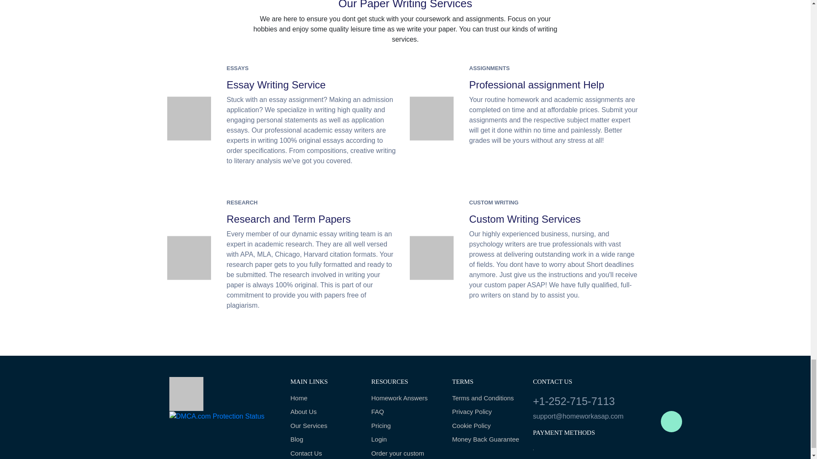 This screenshot has width=817, height=459. Describe the element at coordinates (324, 453) in the screenshot. I see `Contact Us` at that location.